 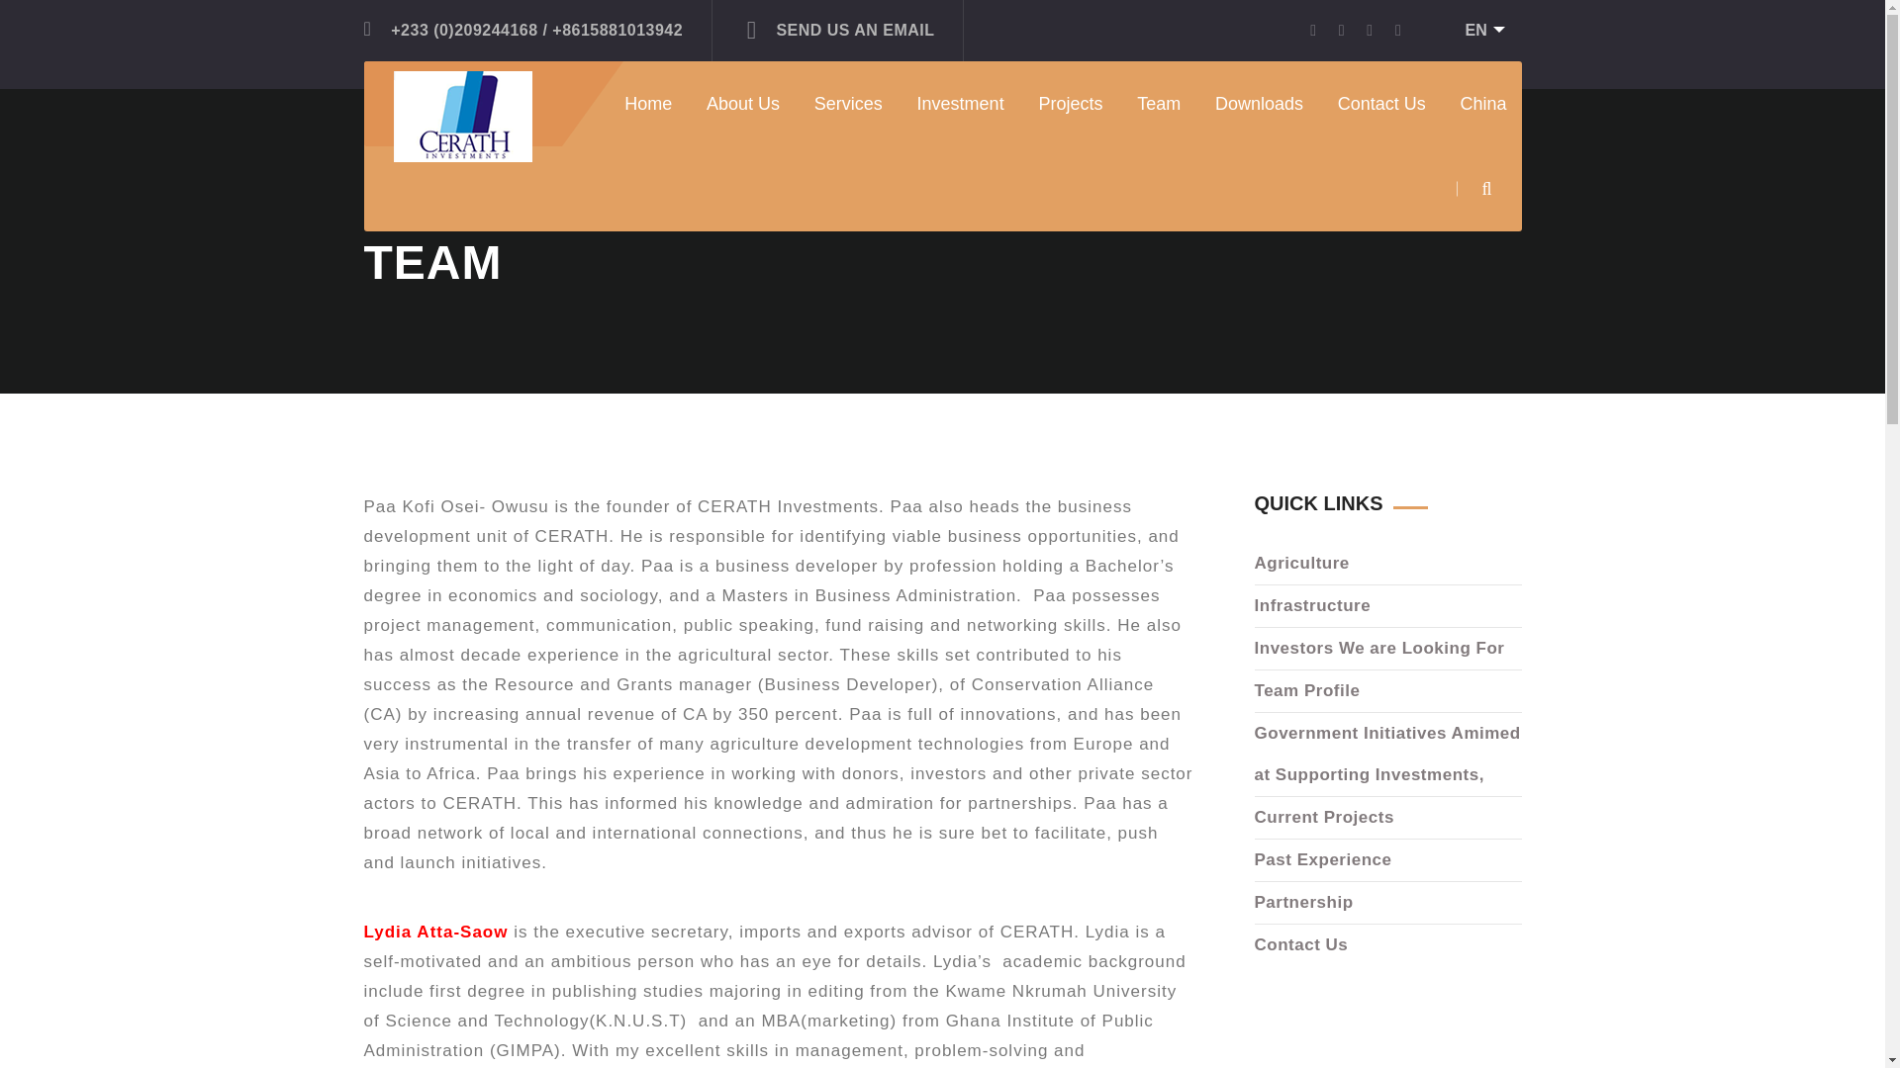 I want to click on Investors We Are Looking For, so click(x=1039, y=166).